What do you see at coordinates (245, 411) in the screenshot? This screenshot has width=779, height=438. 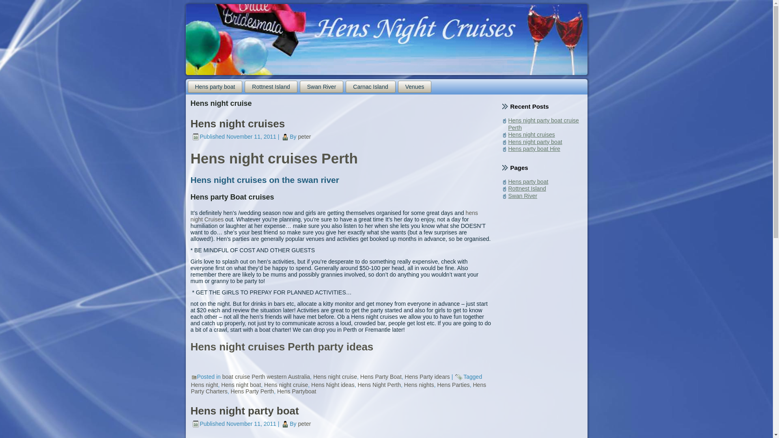 I see `Hens night party boat` at bounding box center [245, 411].